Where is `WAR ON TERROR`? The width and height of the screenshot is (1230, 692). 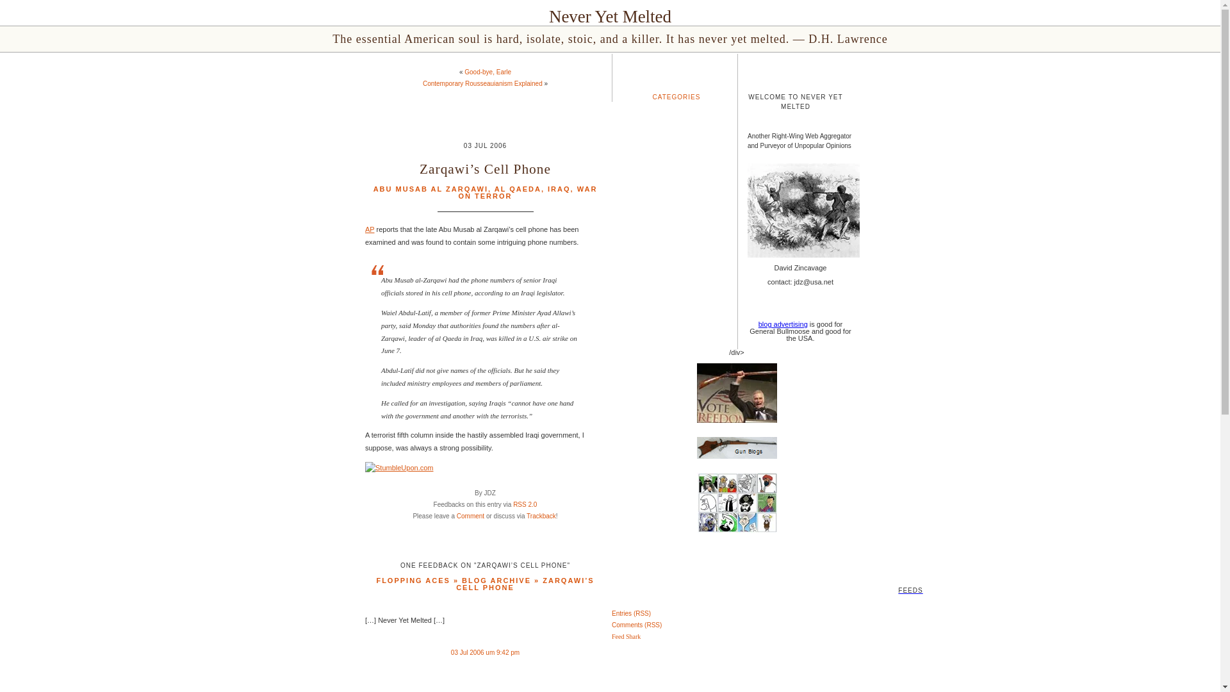 WAR ON TERROR is located at coordinates (528, 192).